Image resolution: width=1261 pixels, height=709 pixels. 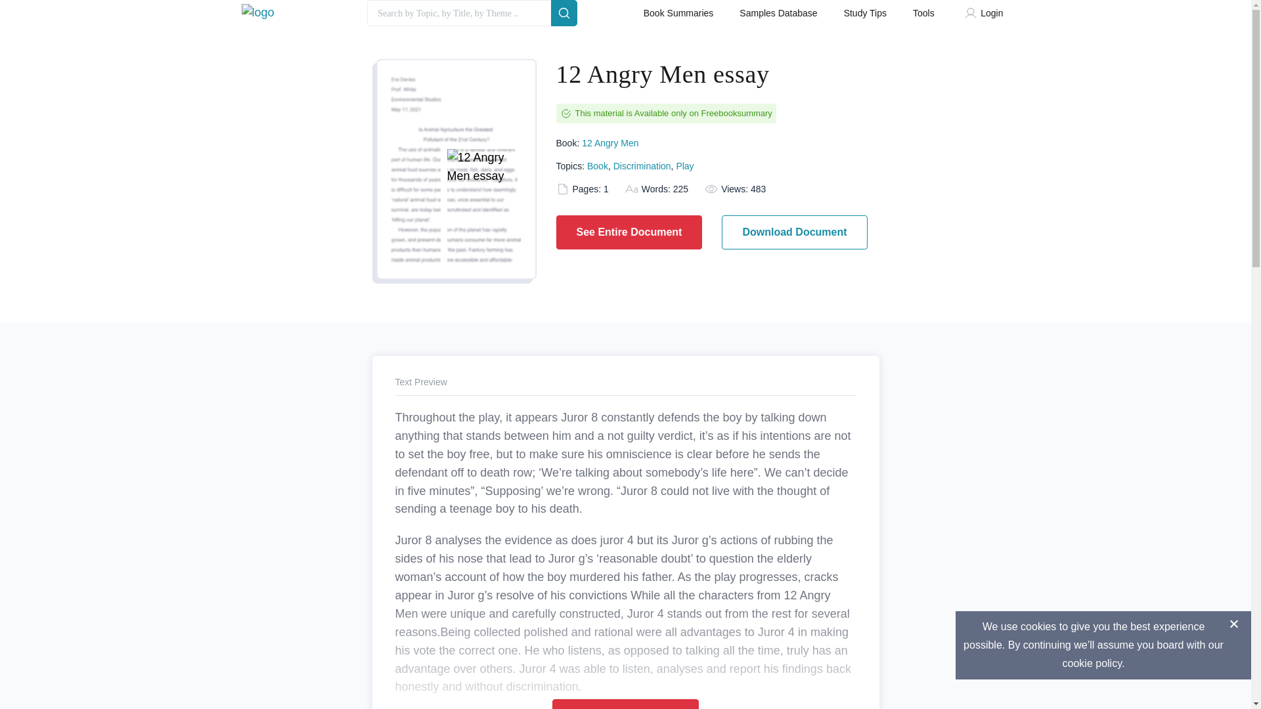 I want to click on 12 Angry Men, so click(x=609, y=142).